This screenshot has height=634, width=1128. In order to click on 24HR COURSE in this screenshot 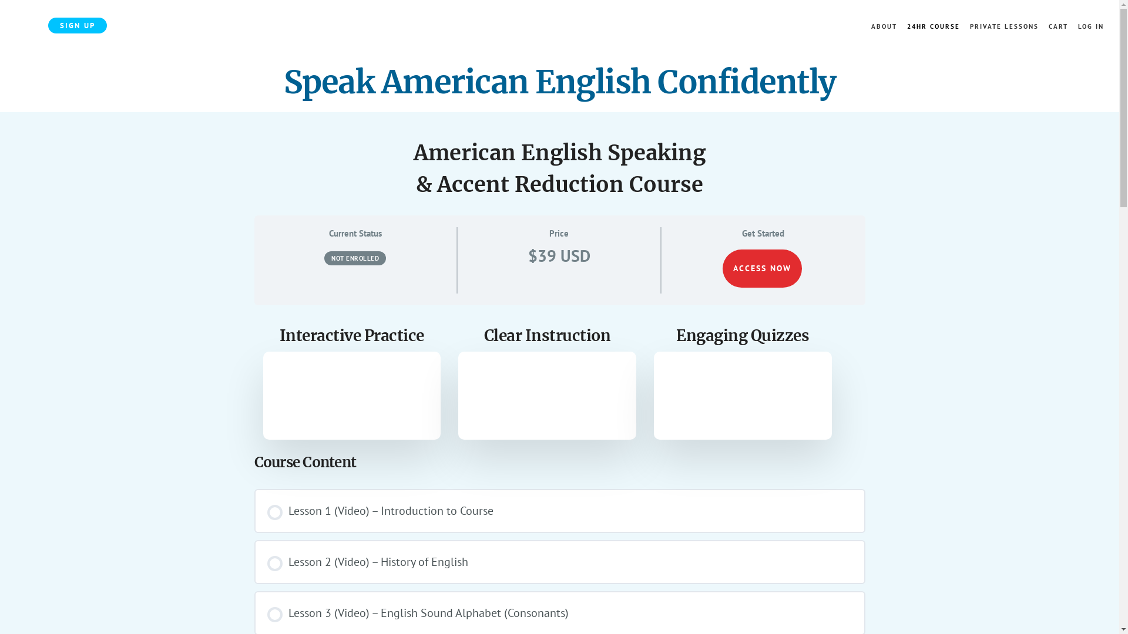, I will do `click(934, 27)`.